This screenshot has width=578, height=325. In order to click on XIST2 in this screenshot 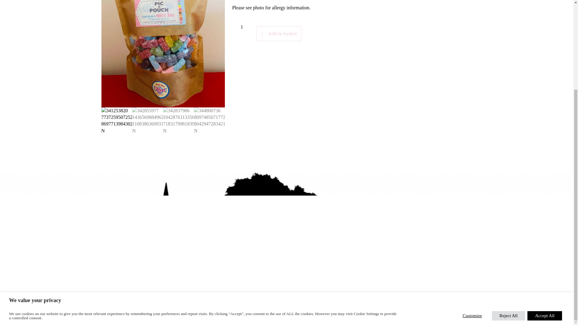, I will do `click(324, 304)`.